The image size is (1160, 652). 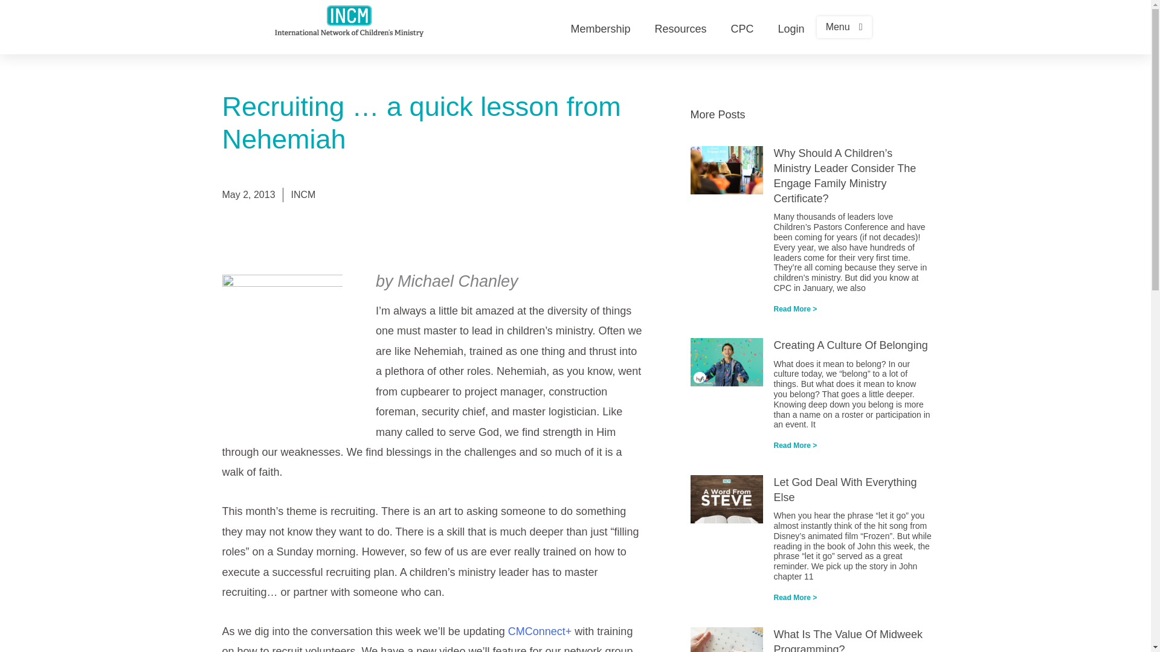 I want to click on Let God Deal With Everything Else, so click(x=845, y=490).